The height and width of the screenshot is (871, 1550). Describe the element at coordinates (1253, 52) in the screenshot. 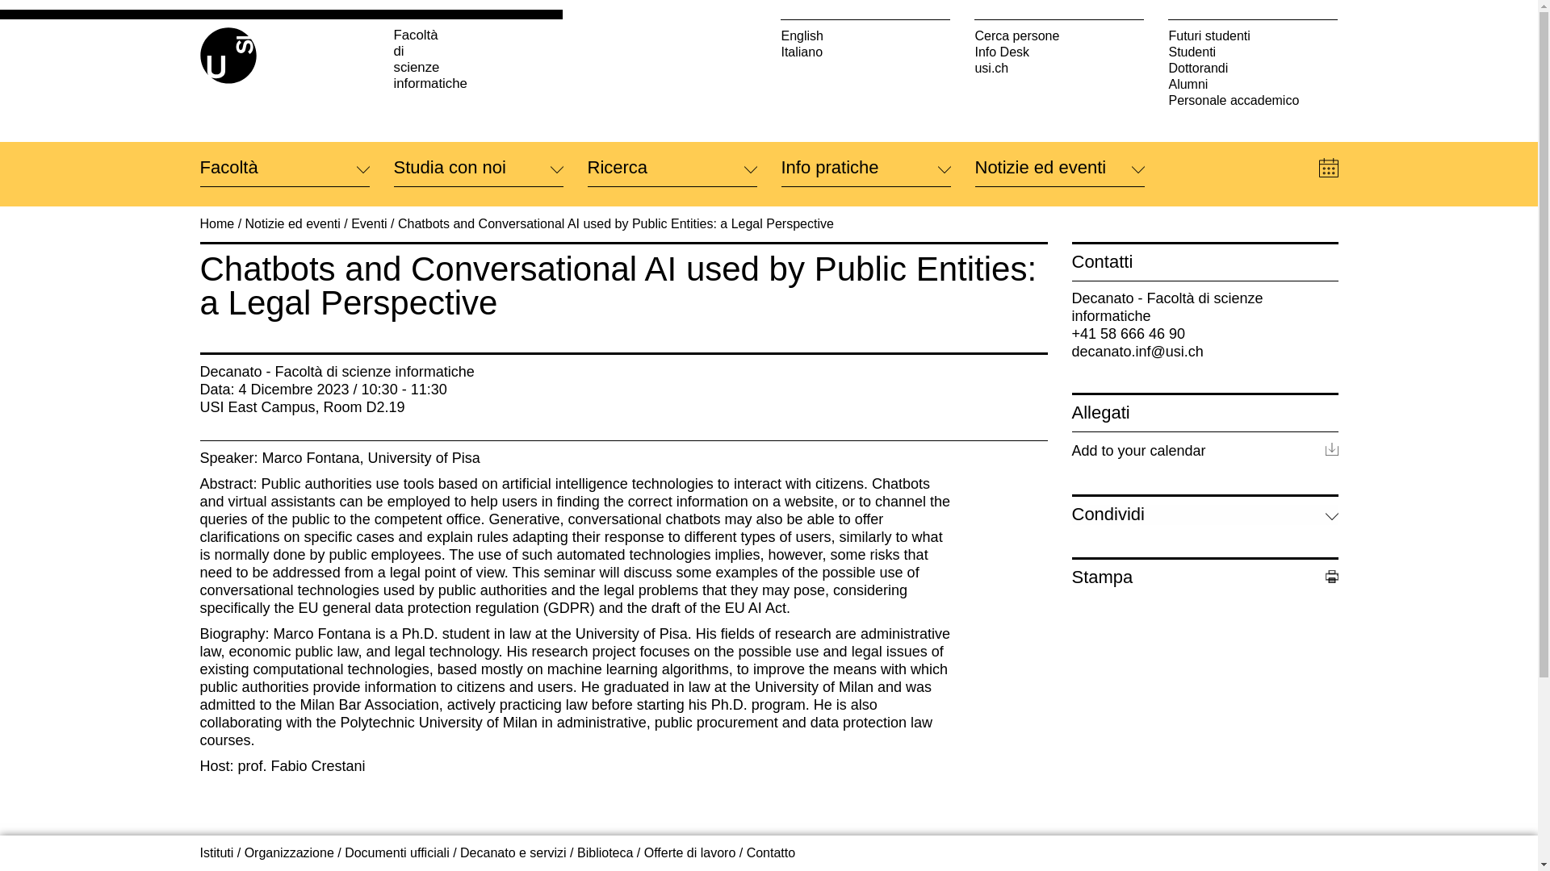

I see `Studenti` at that location.